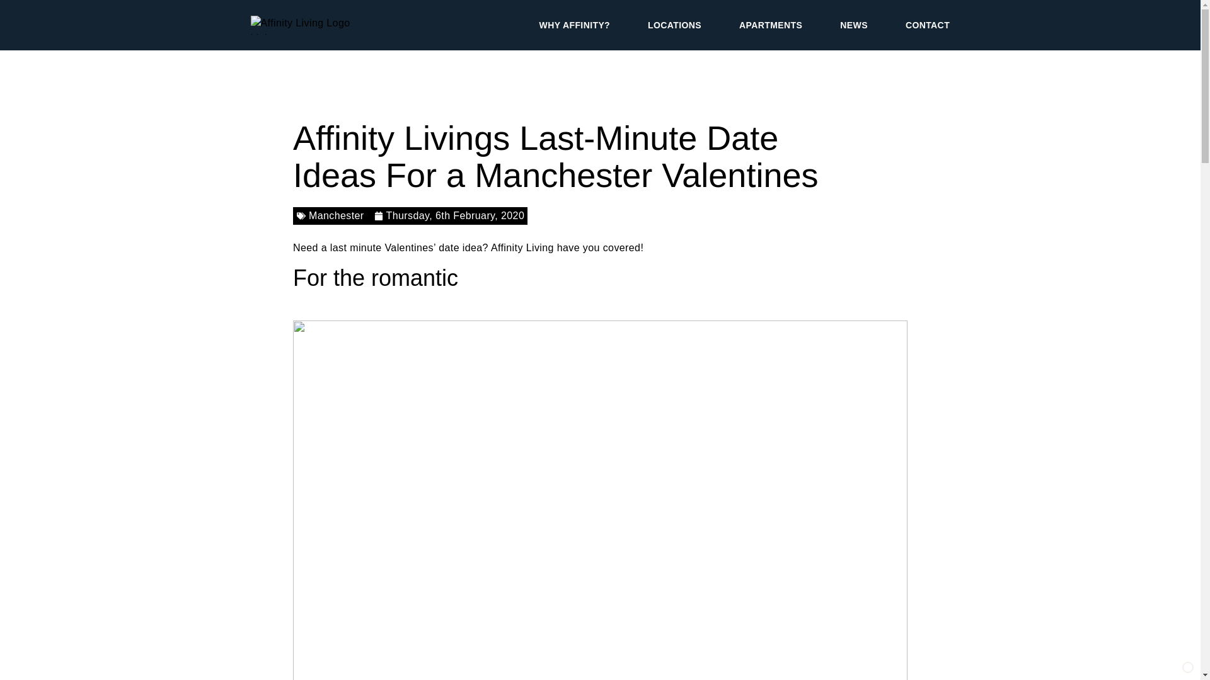 The image size is (1210, 680). I want to click on APARTMENTS, so click(770, 25).